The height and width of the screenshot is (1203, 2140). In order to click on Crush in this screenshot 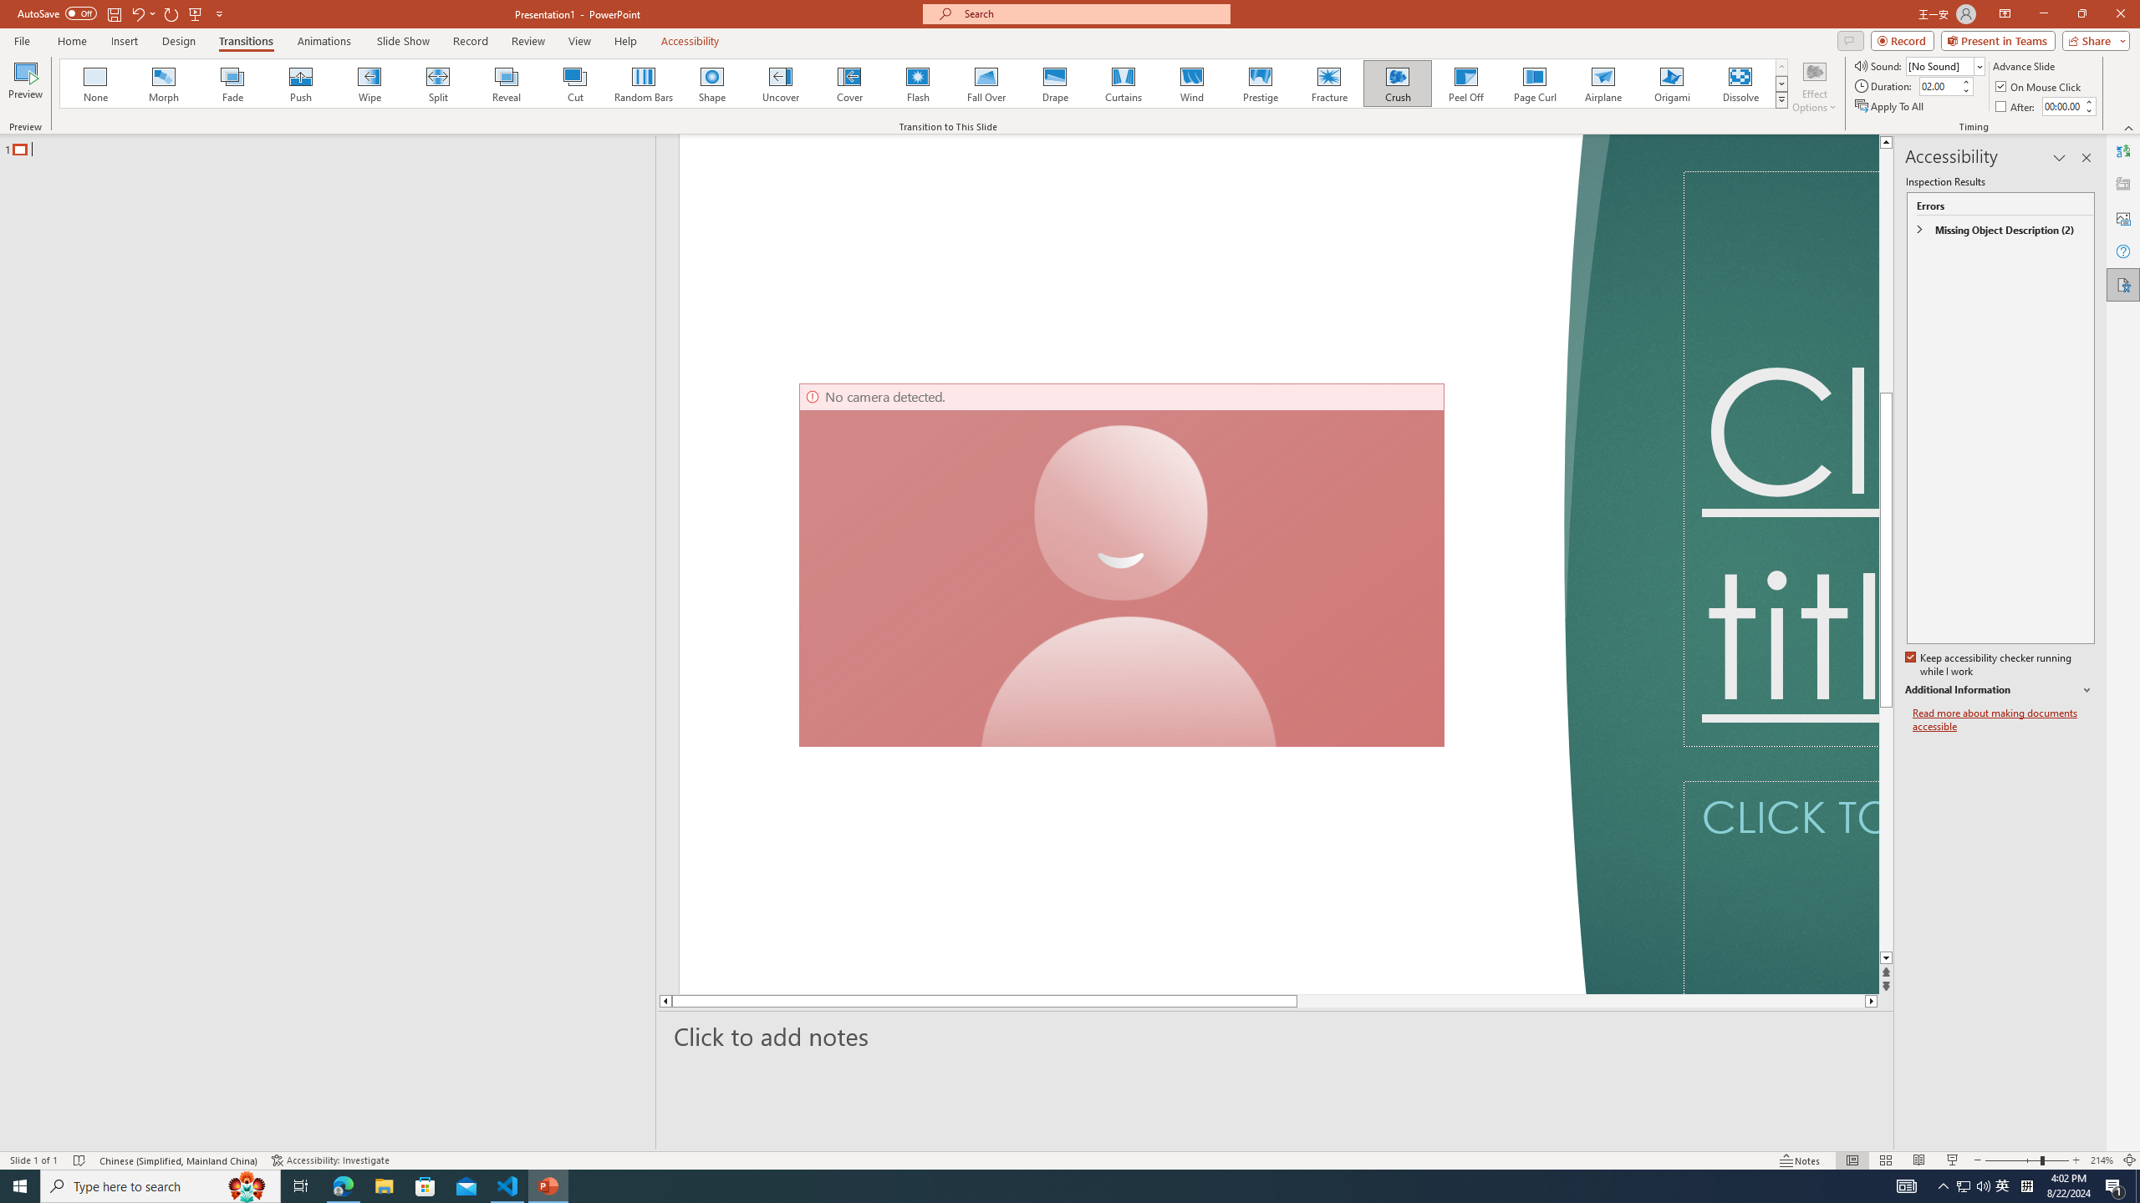, I will do `click(1397, 84)`.